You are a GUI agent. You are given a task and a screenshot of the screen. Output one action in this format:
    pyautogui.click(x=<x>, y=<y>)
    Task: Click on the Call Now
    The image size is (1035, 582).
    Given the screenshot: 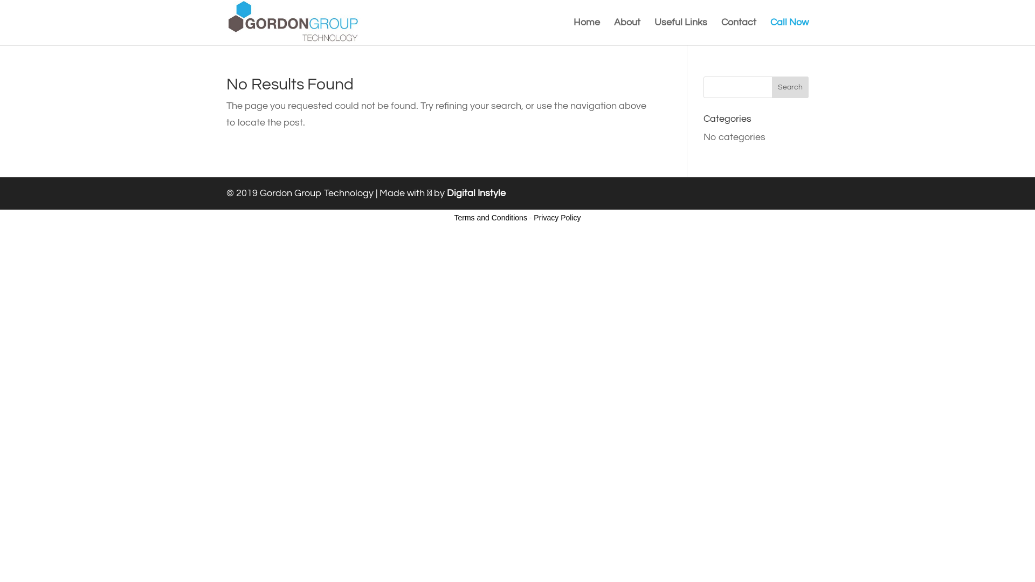 What is the action you would take?
    pyautogui.click(x=789, y=31)
    